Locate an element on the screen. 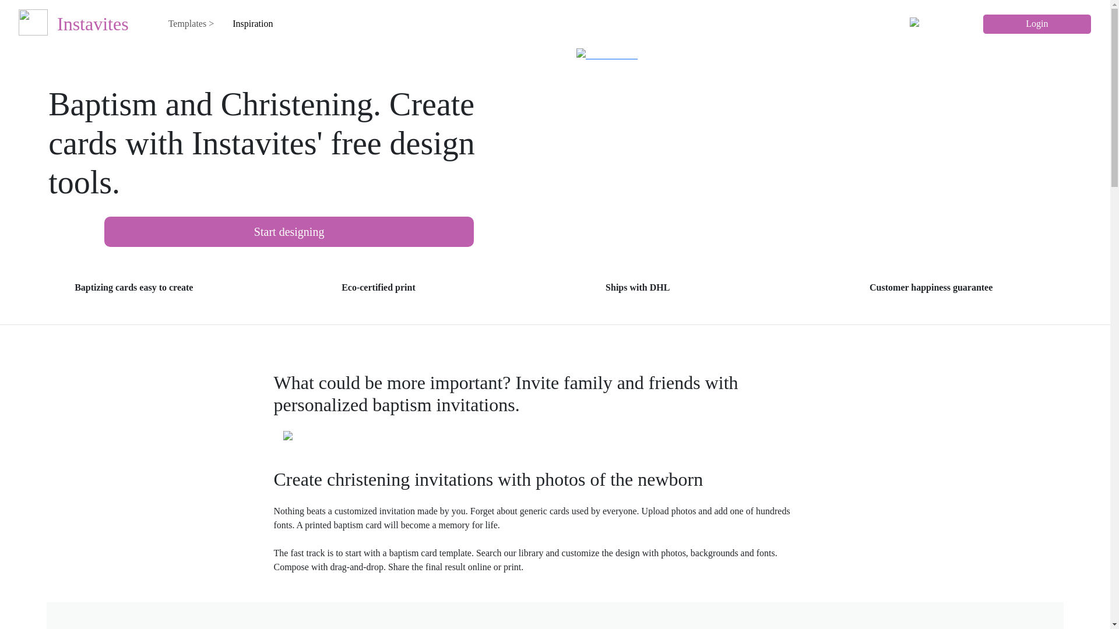 This screenshot has width=1119, height=629. Start designing is located at coordinates (288, 232).